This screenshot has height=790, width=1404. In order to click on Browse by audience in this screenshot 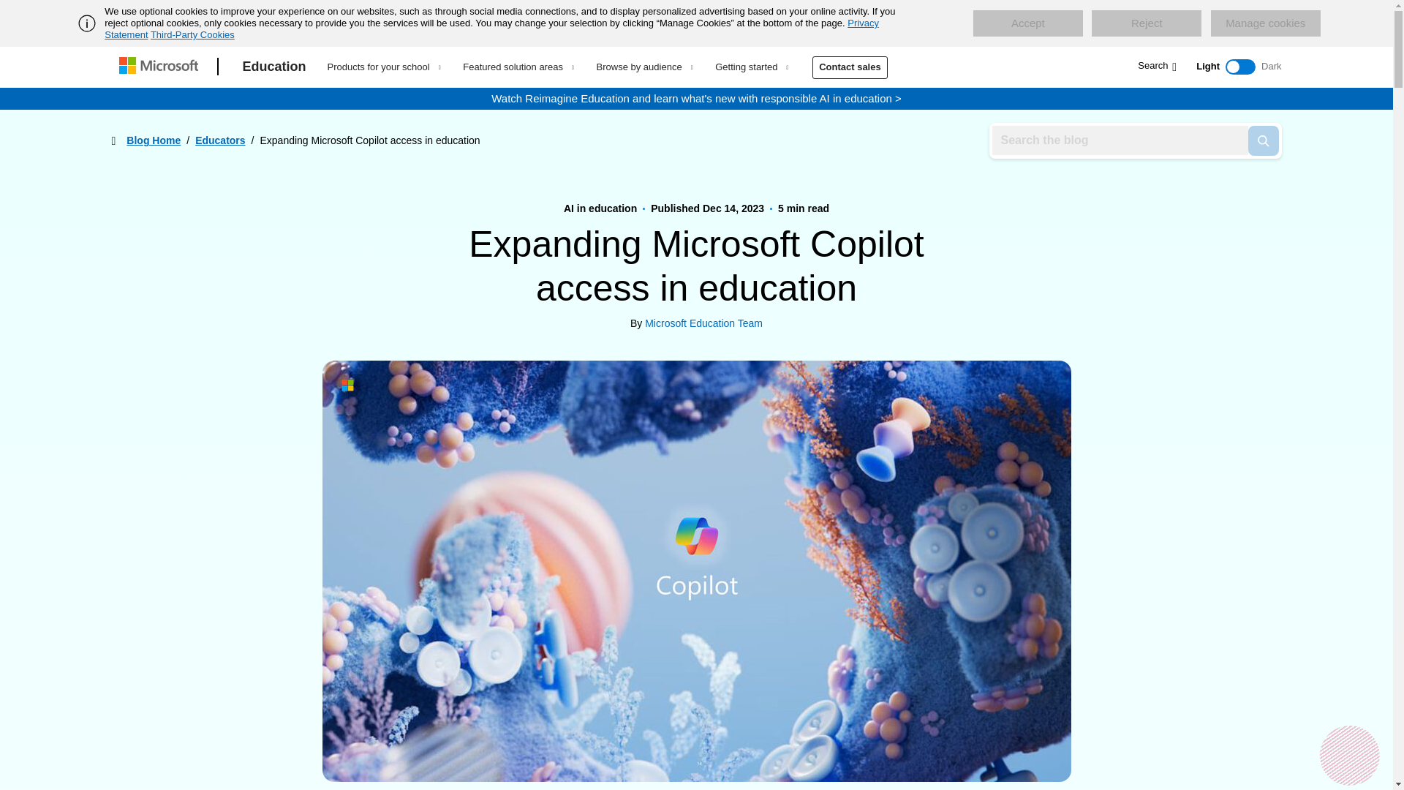, I will do `click(643, 67)`.